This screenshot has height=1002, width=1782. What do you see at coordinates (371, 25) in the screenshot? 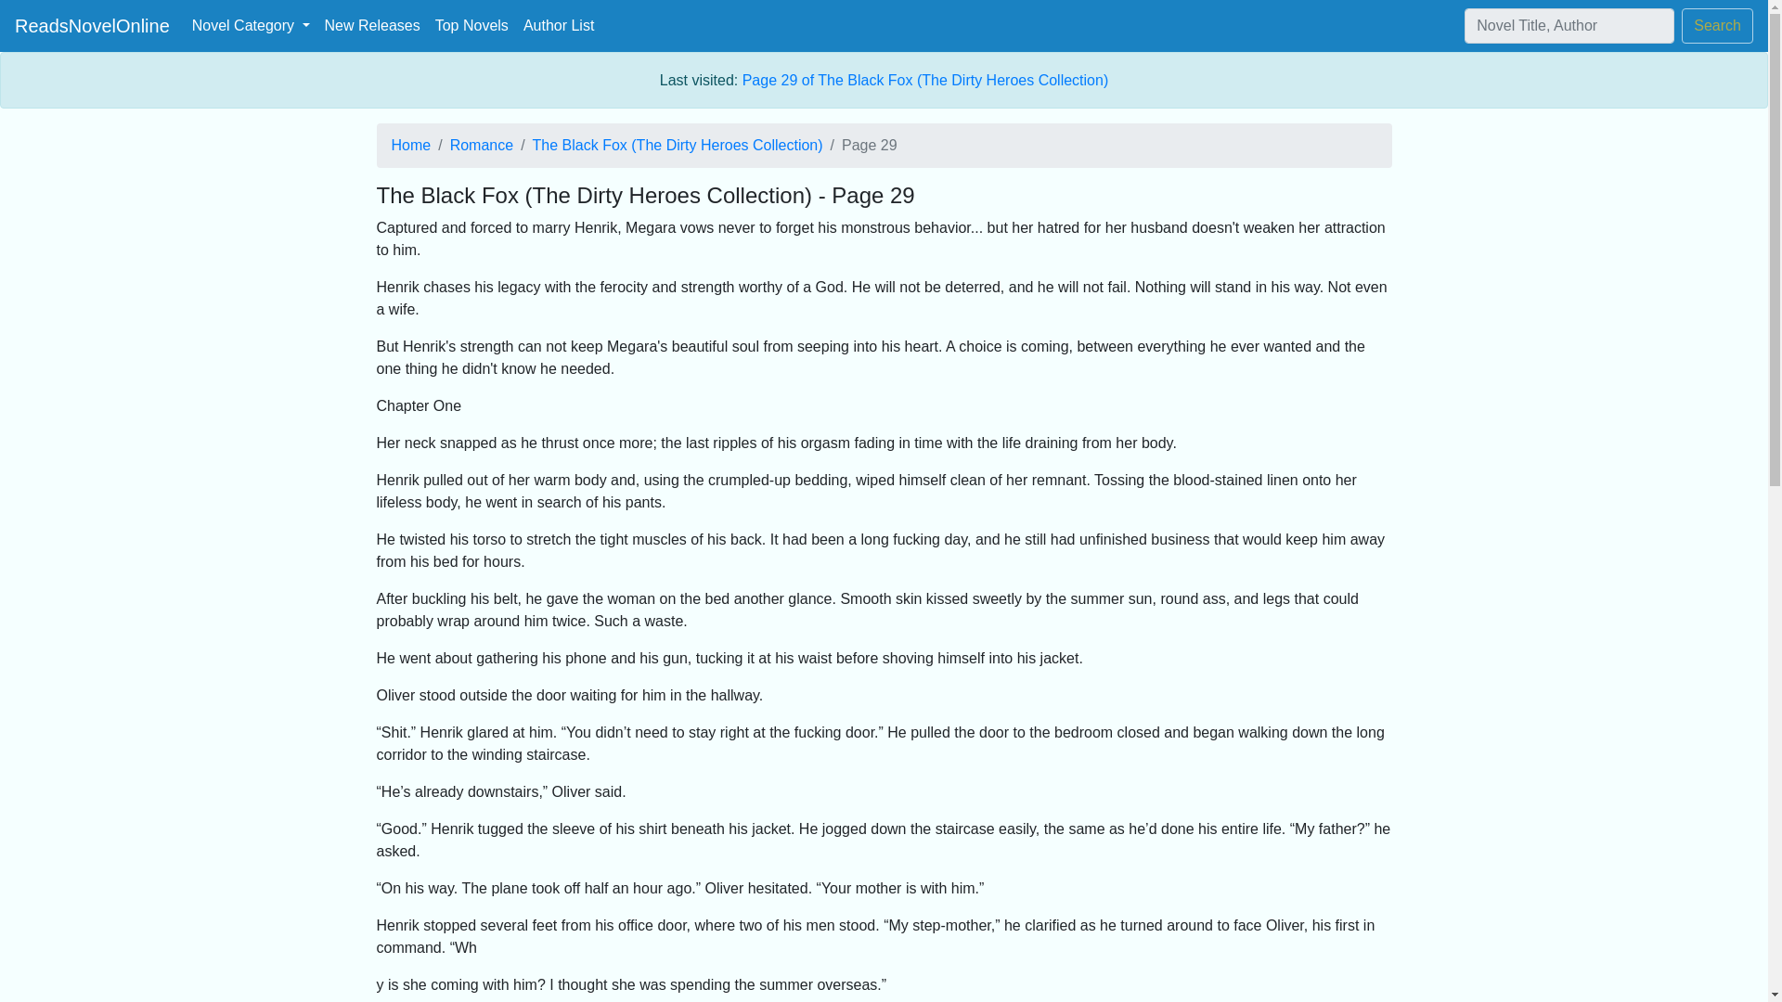
I see `Free Novel Series List` at bounding box center [371, 25].